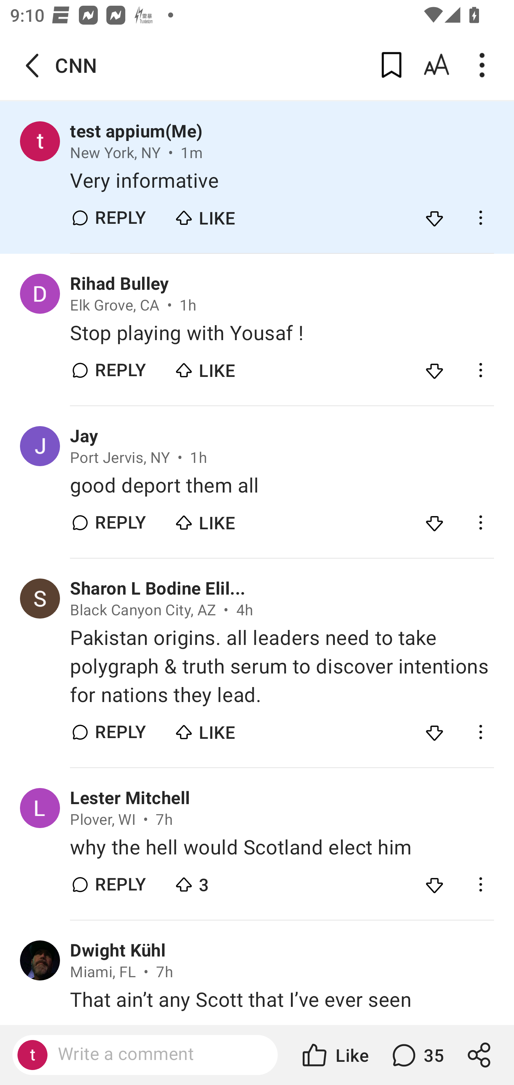 The width and height of the screenshot is (514, 1085). I want to click on good deport them all, so click(282, 486).